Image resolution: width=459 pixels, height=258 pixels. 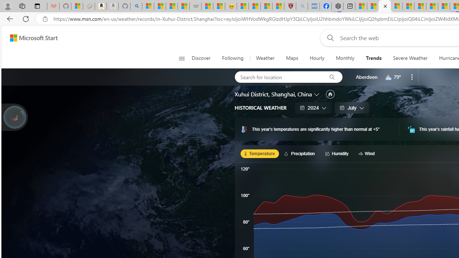 What do you see at coordinates (278, 77) in the screenshot?
I see `Search for location` at bounding box center [278, 77].